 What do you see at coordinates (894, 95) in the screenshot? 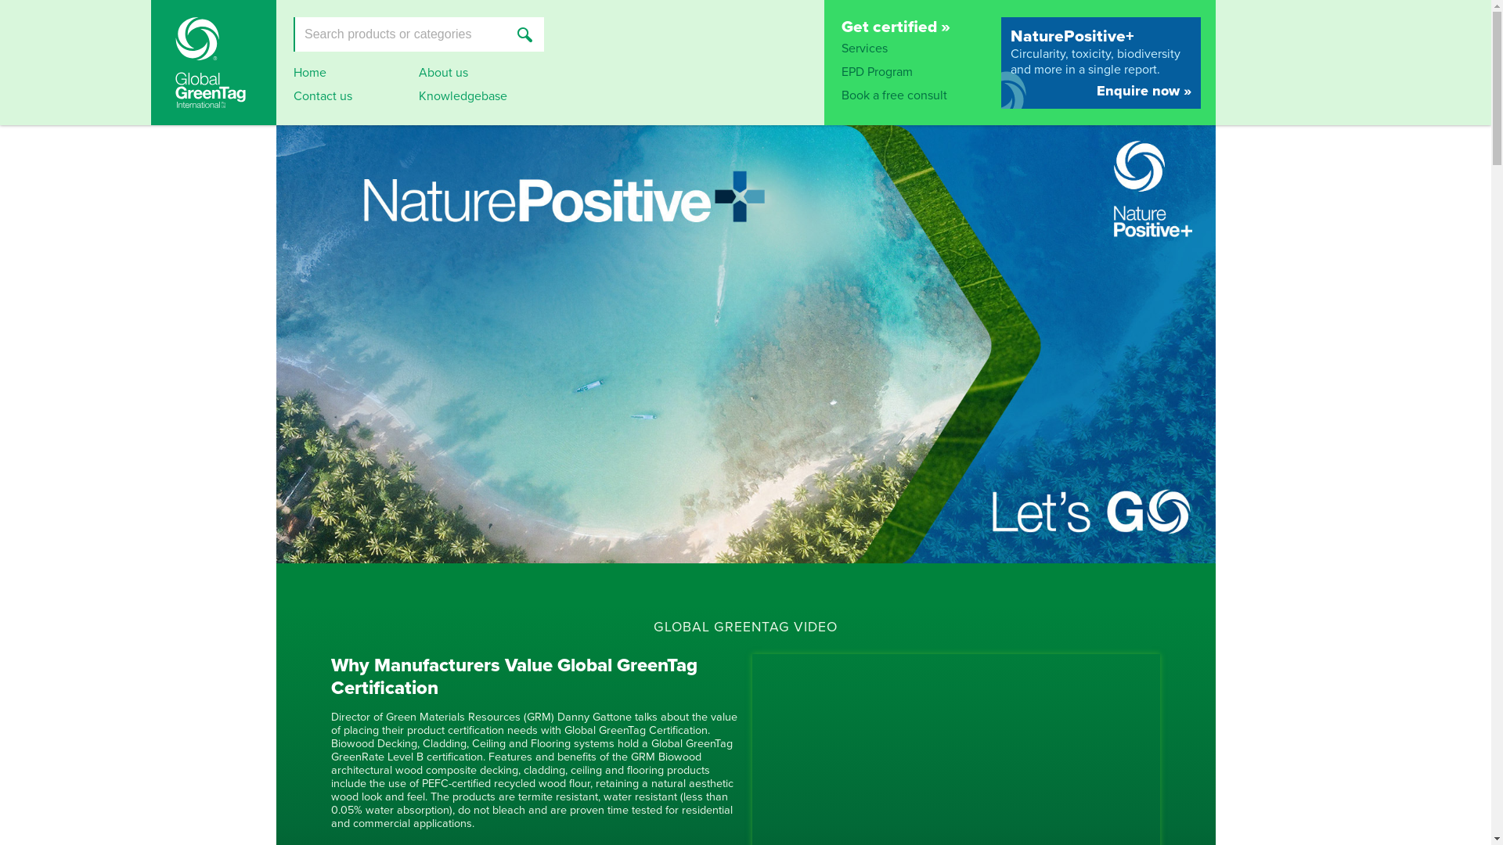
I see `Book a free consult` at bounding box center [894, 95].